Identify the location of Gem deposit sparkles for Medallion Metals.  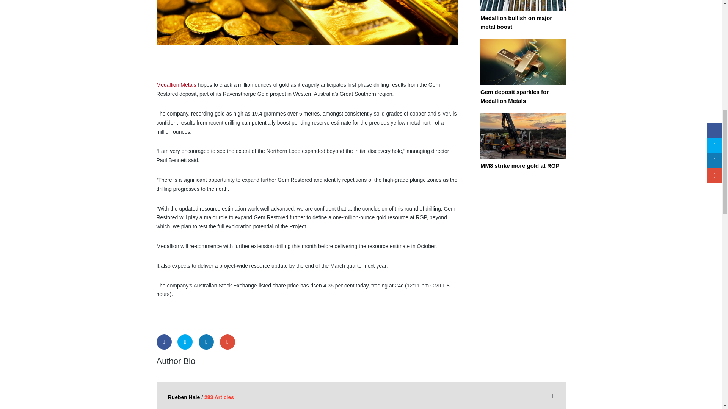
(523, 67).